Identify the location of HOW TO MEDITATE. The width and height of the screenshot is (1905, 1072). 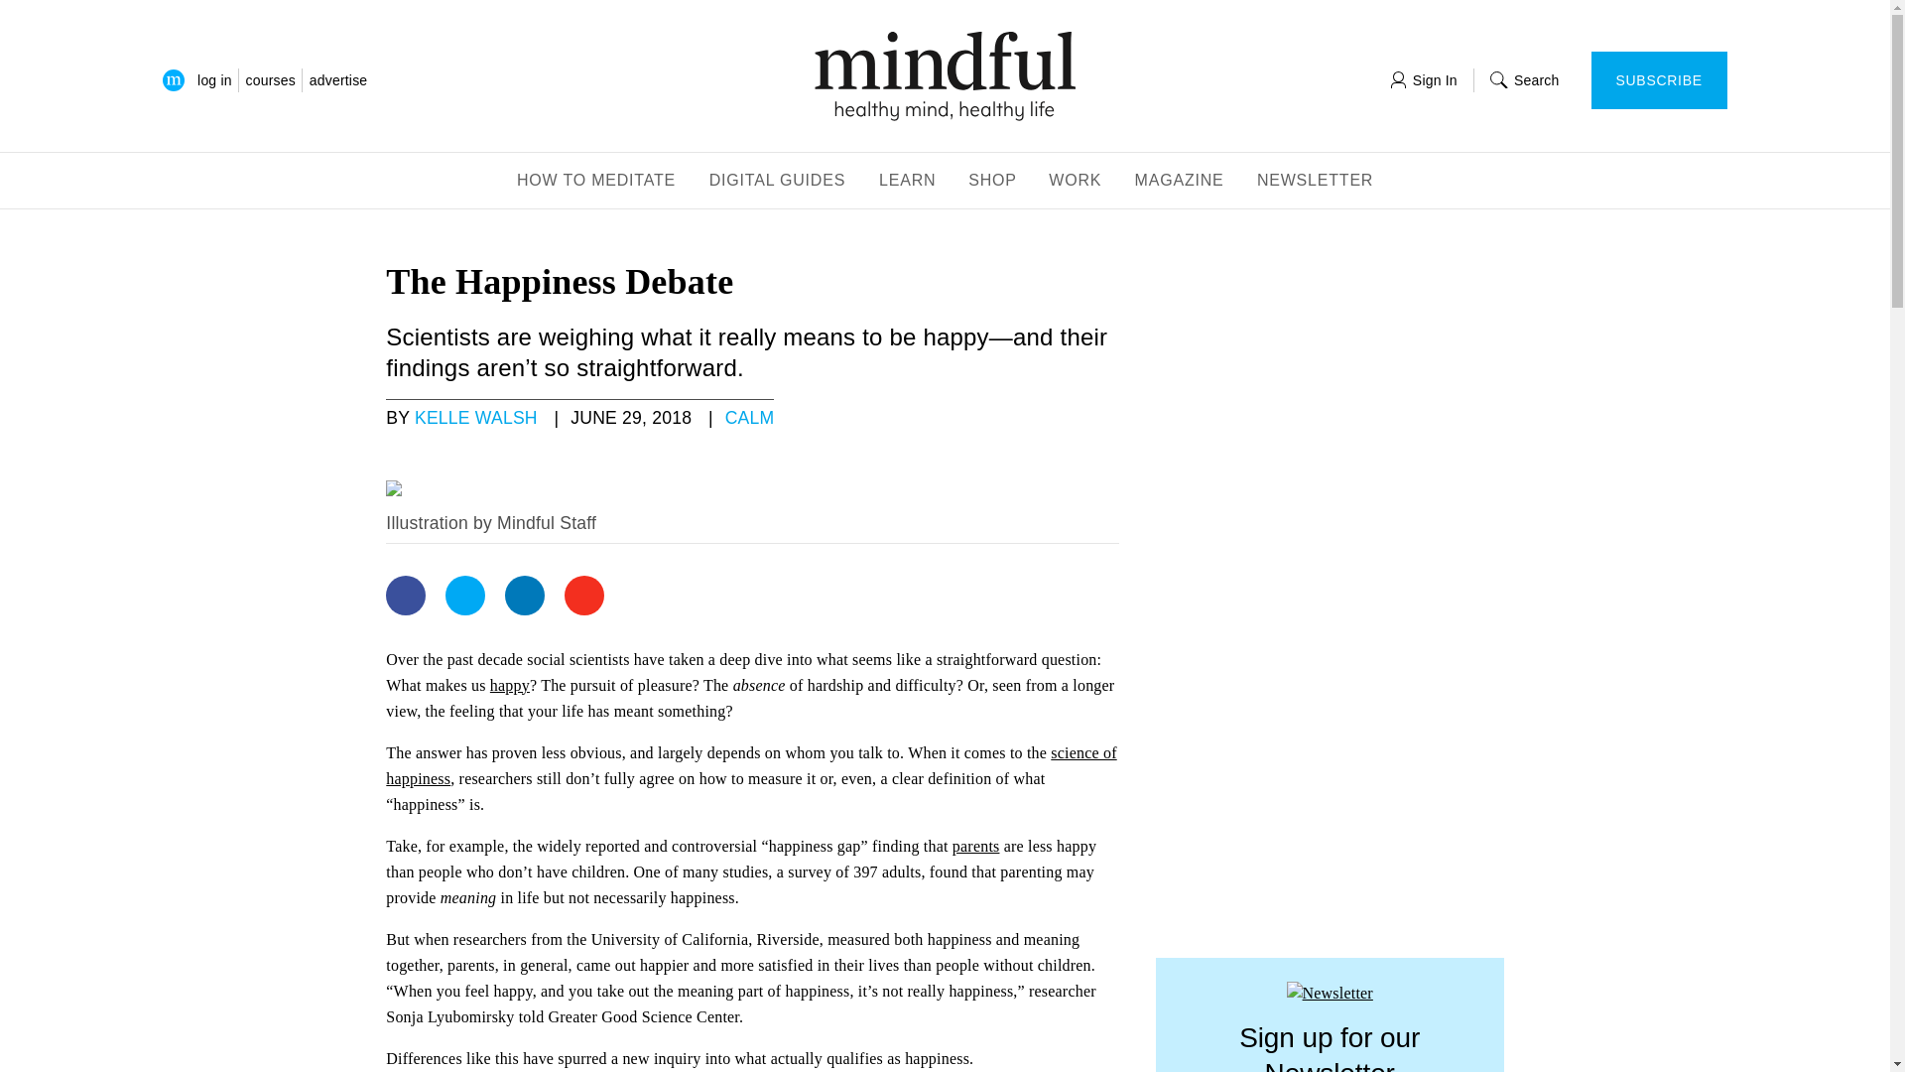
(595, 182).